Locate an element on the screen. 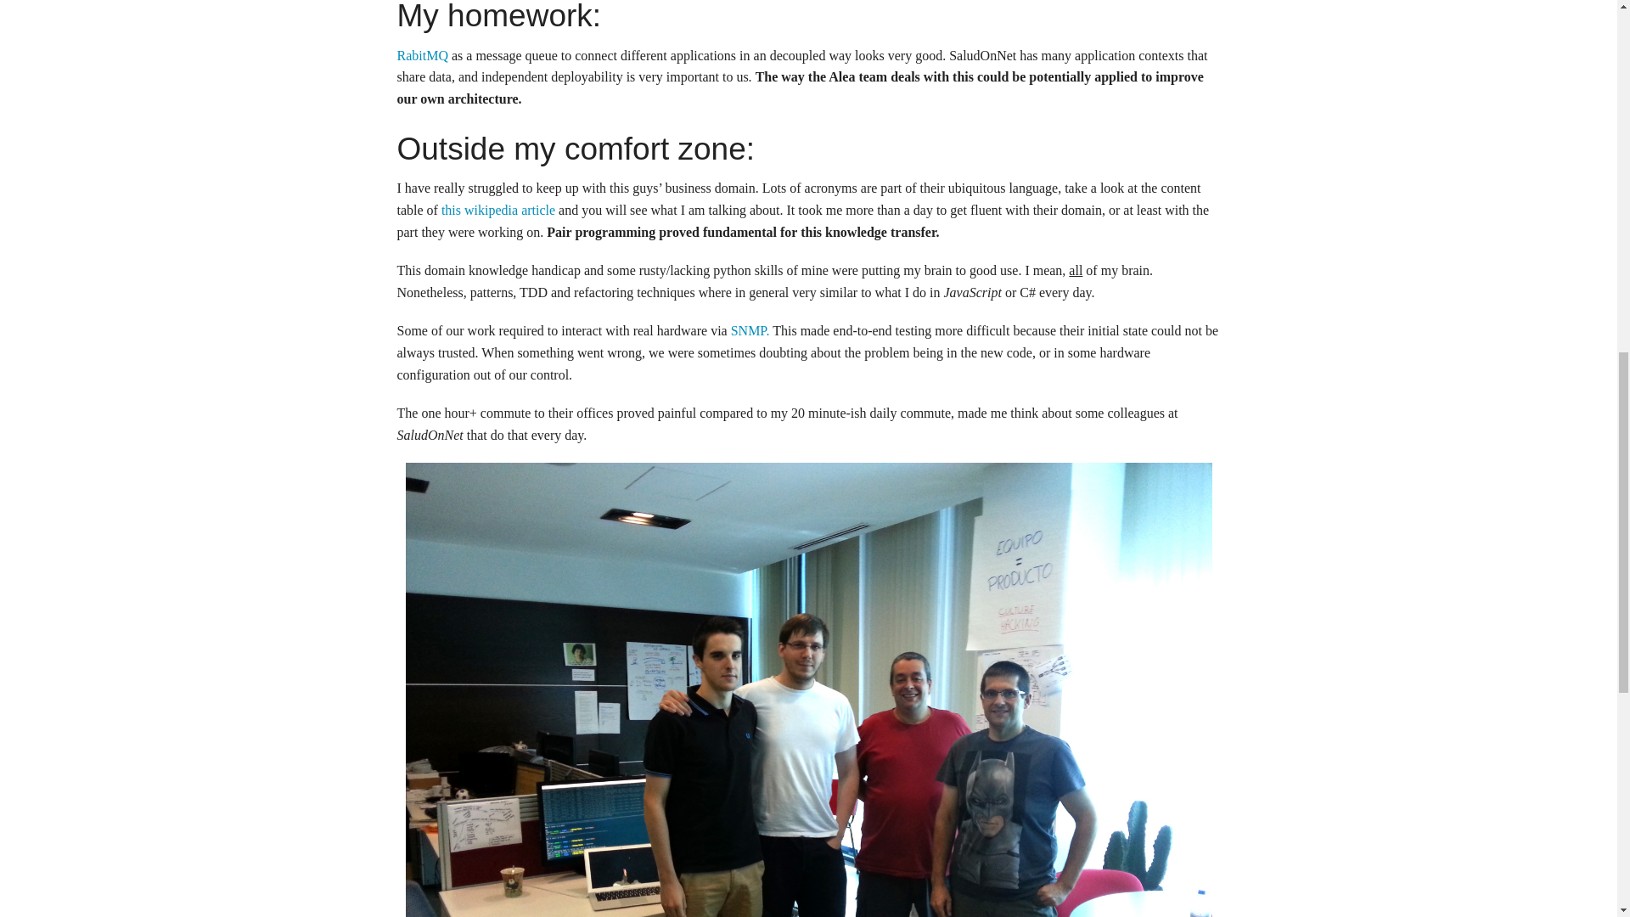  SNMP. is located at coordinates (750, 331).